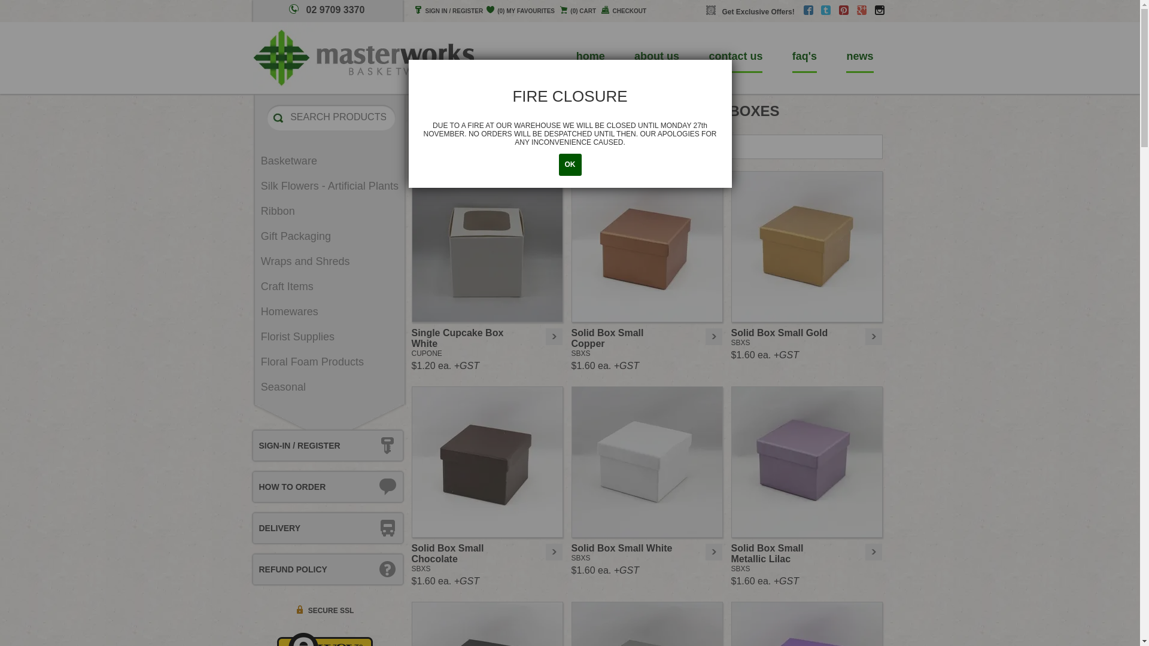 The image size is (1149, 646). Describe the element at coordinates (492, 462) in the screenshot. I see `Solid Box Small Chocolate` at that location.